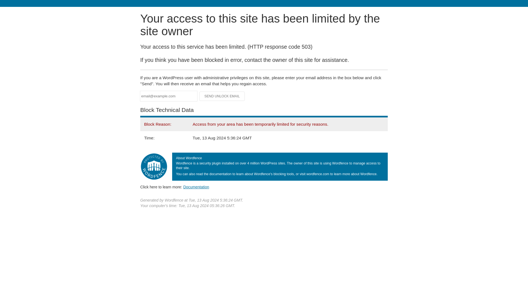 This screenshot has width=528, height=297. Describe the element at coordinates (222, 96) in the screenshot. I see `Send Unlock Email` at that location.